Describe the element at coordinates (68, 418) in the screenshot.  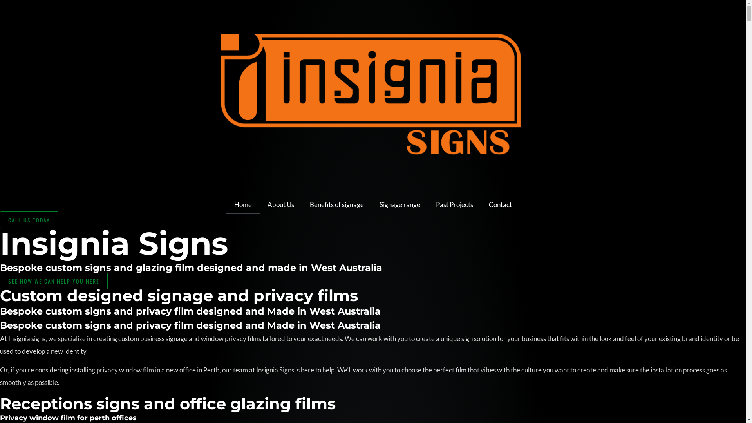
I see `Privacy window film for perth offices` at that location.